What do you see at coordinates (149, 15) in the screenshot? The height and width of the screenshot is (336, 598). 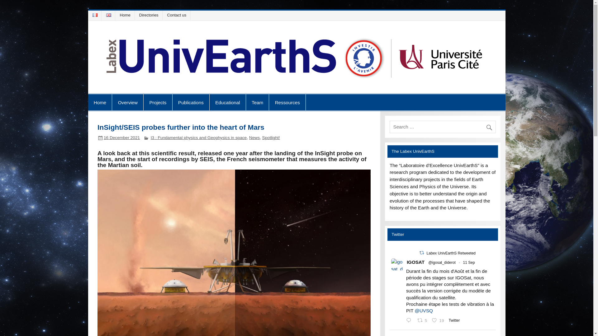 I see `Directories` at bounding box center [149, 15].